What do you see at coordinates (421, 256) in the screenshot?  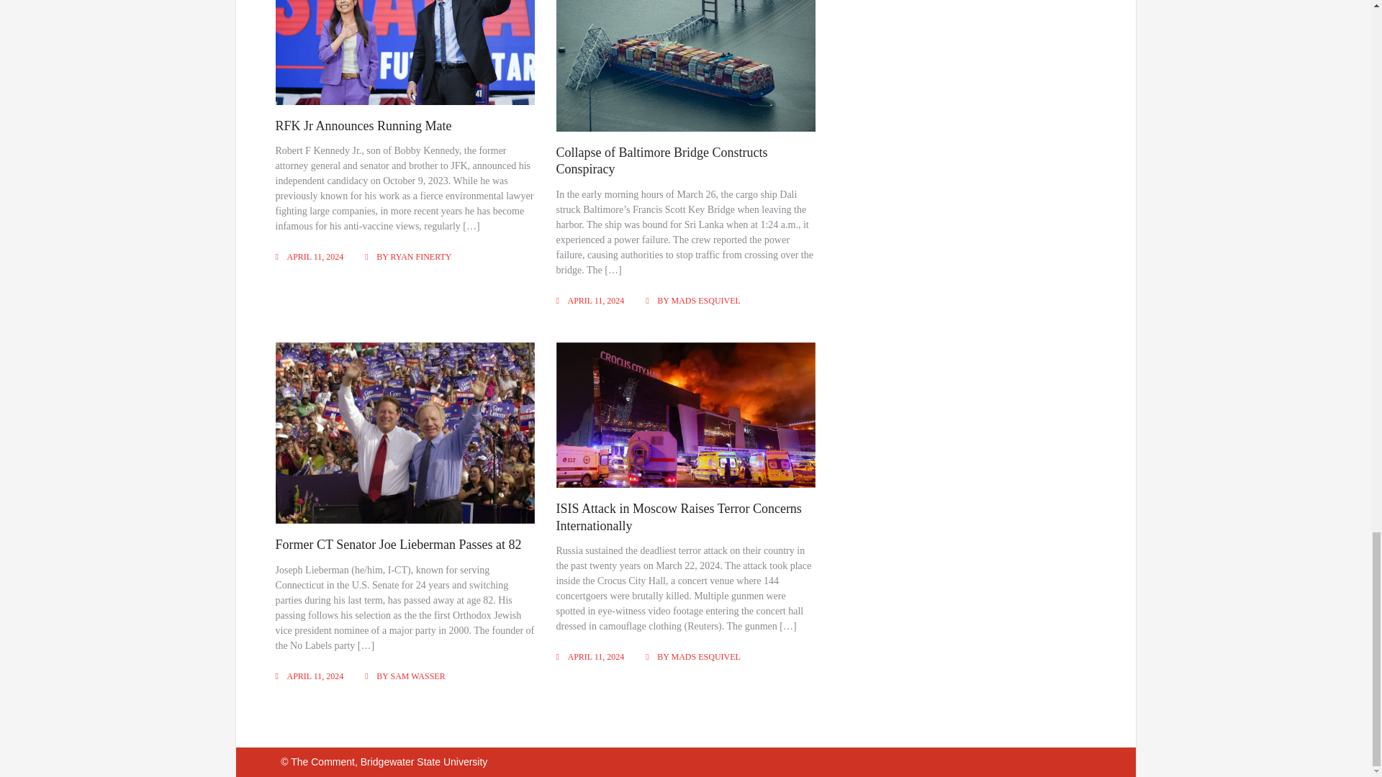 I see `RYAN FINERTY` at bounding box center [421, 256].